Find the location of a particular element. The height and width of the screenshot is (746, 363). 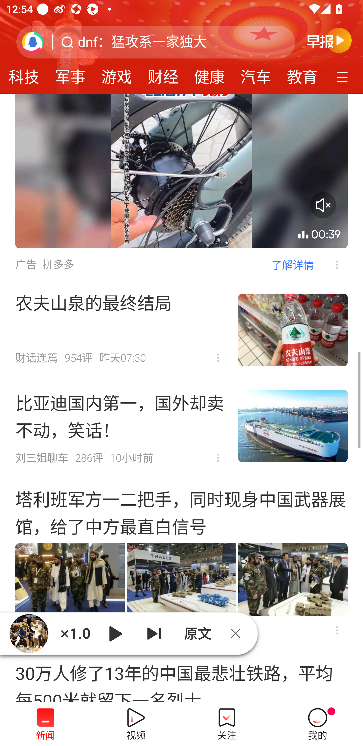

财经 is located at coordinates (163, 74).